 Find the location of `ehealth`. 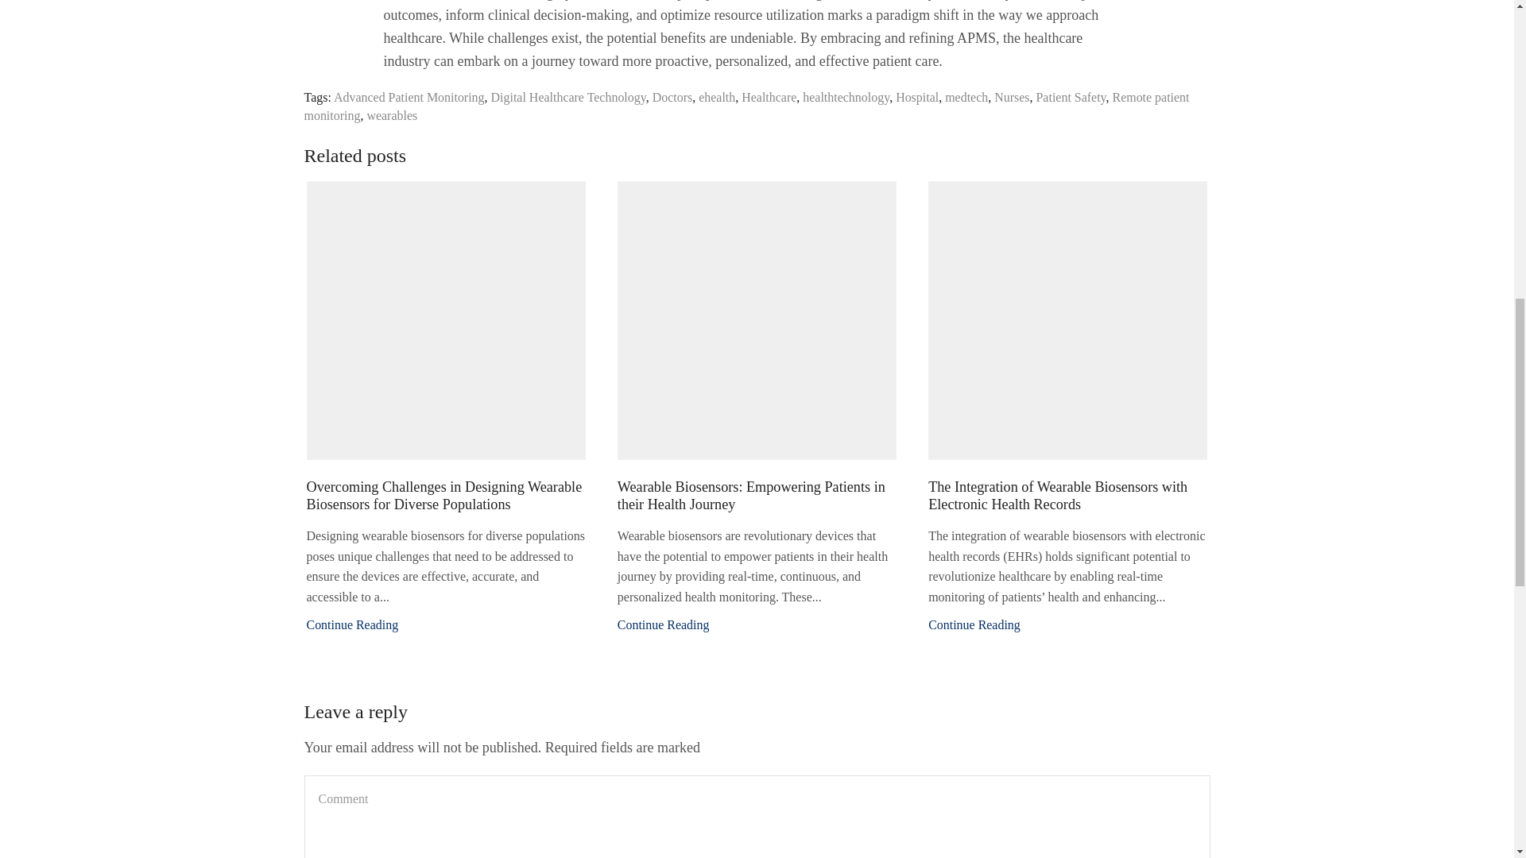

ehealth is located at coordinates (717, 97).